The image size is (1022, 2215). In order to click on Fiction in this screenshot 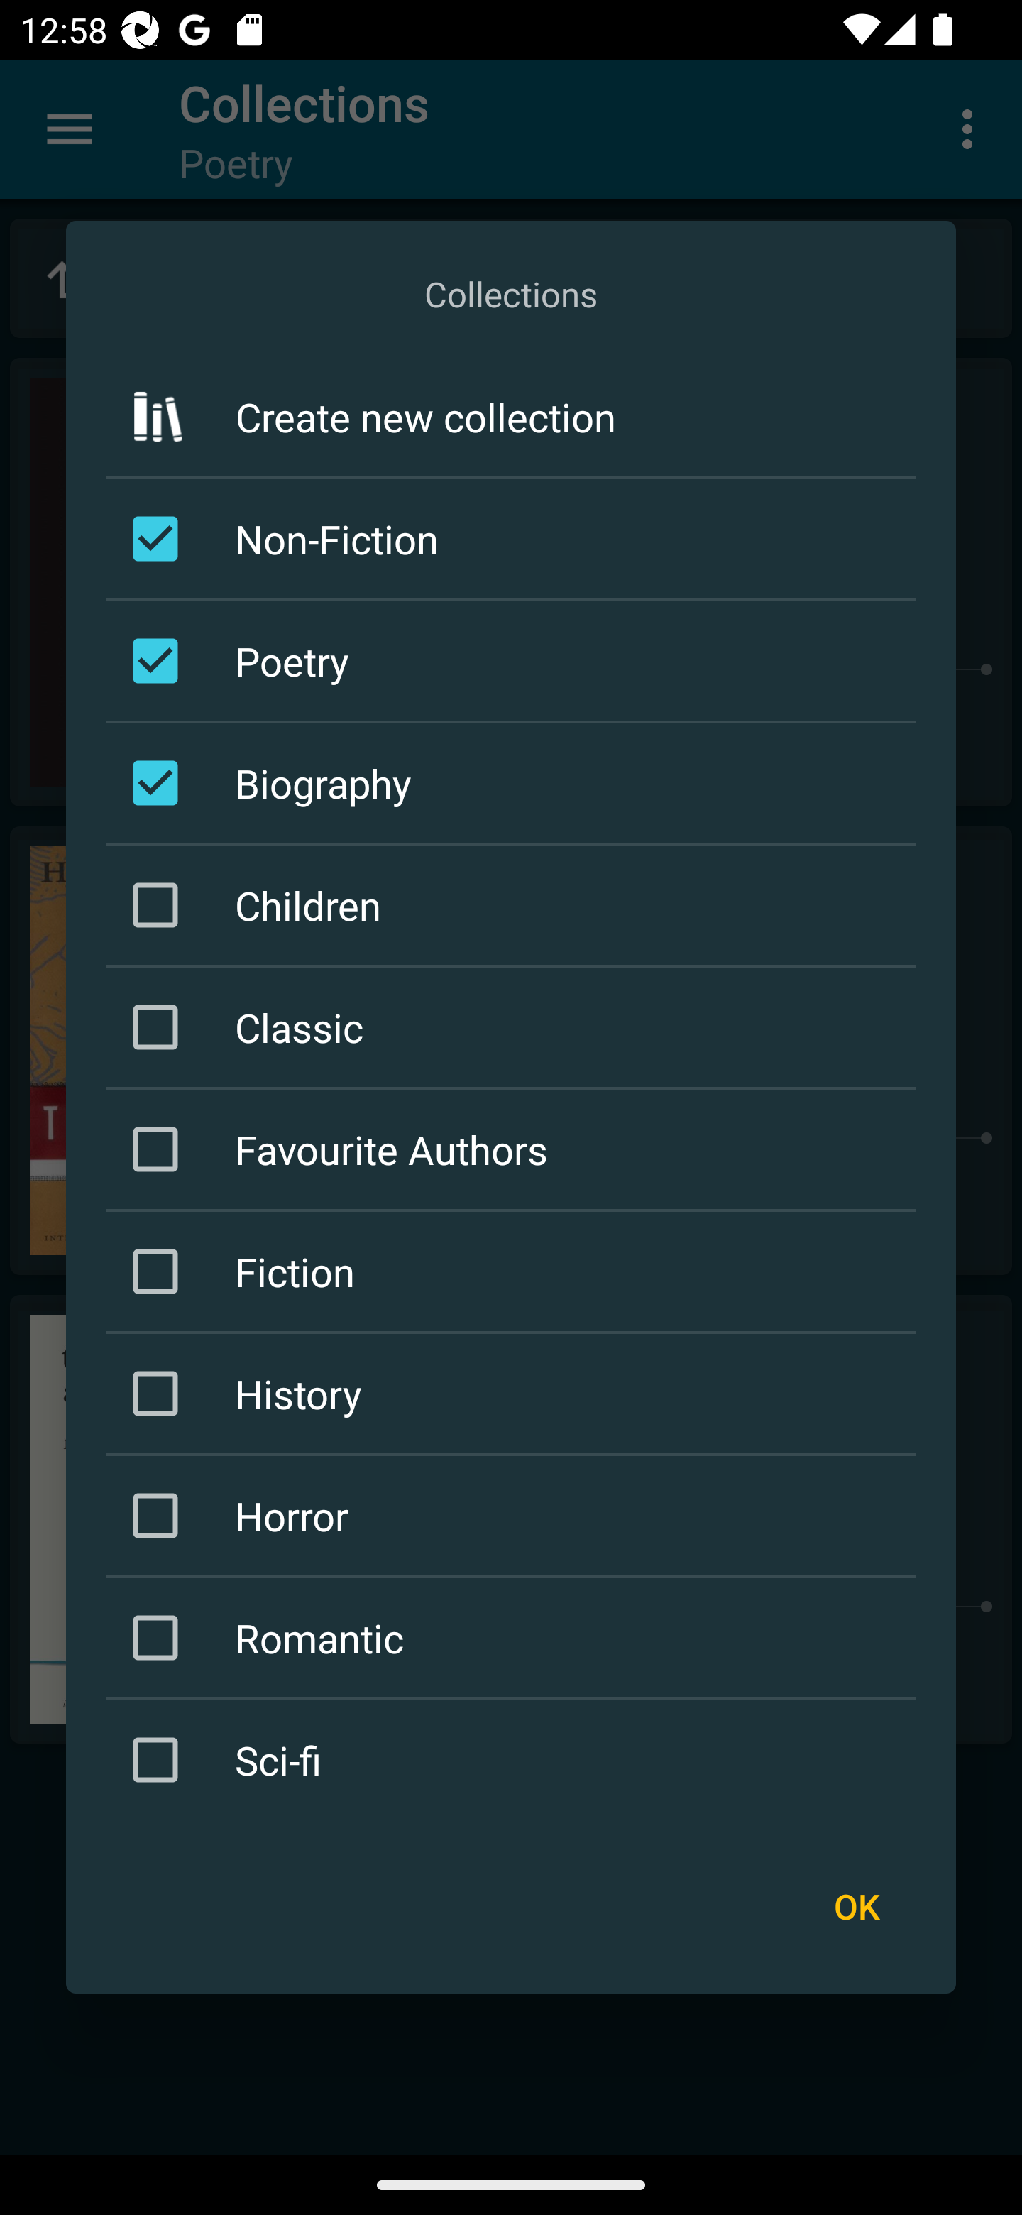, I will do `click(515, 1271)`.